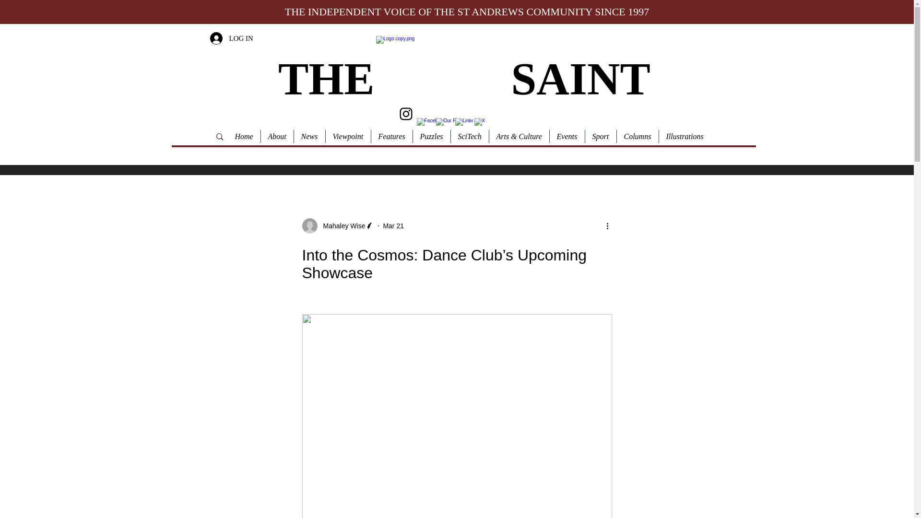 Image resolution: width=921 pixels, height=518 pixels. Describe the element at coordinates (342, 225) in the screenshot. I see `Mahaley Wise` at that location.